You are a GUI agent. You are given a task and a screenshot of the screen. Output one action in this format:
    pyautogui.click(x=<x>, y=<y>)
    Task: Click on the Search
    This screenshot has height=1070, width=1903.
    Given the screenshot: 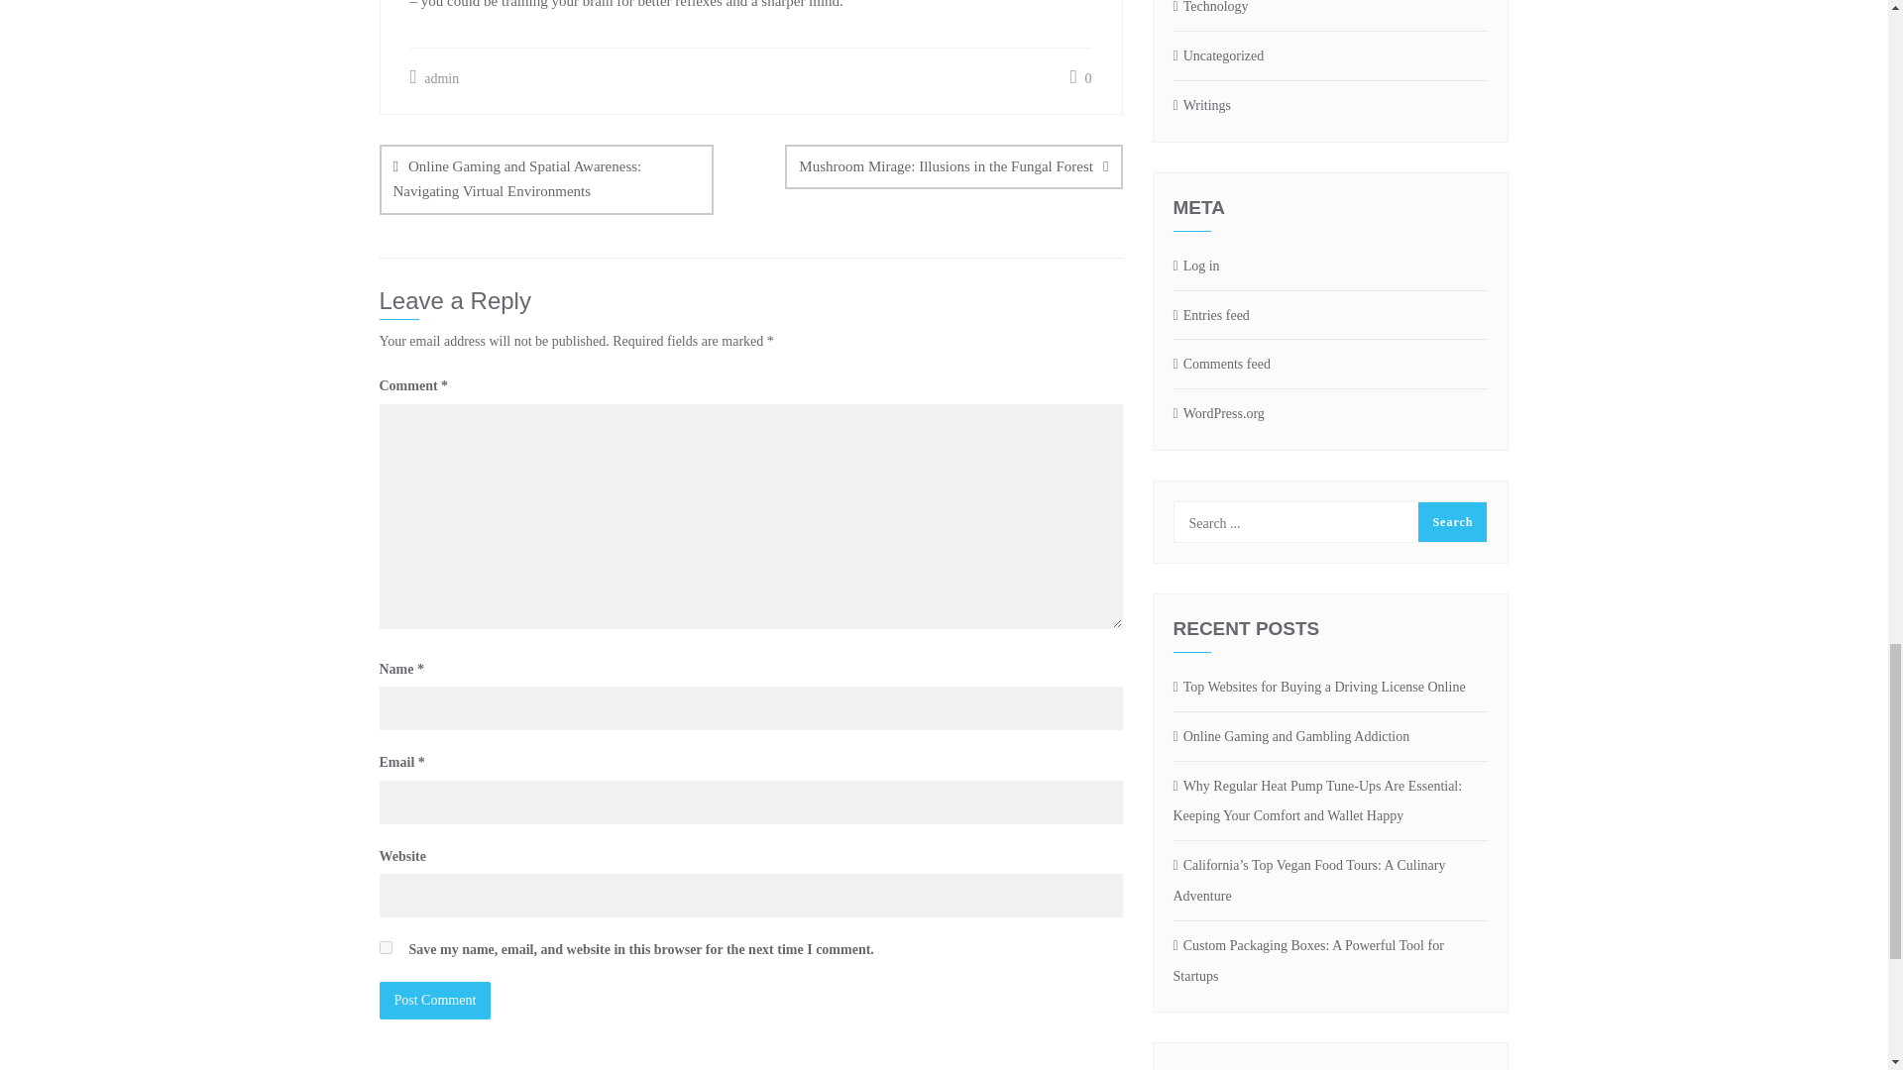 What is the action you would take?
    pyautogui.click(x=1451, y=521)
    